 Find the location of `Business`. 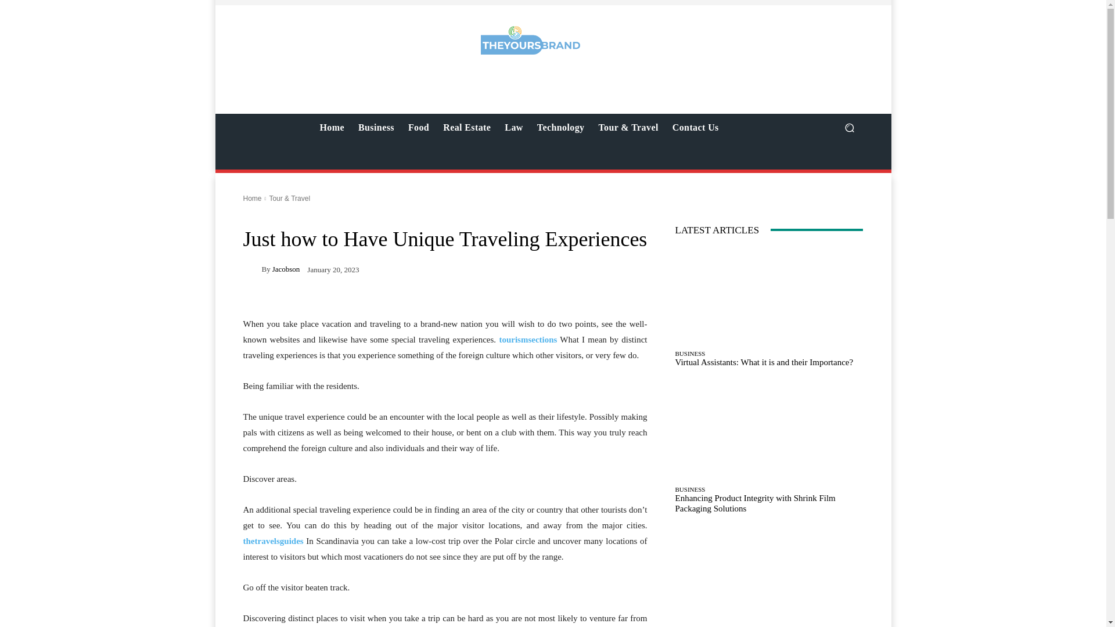

Business is located at coordinates (376, 128).